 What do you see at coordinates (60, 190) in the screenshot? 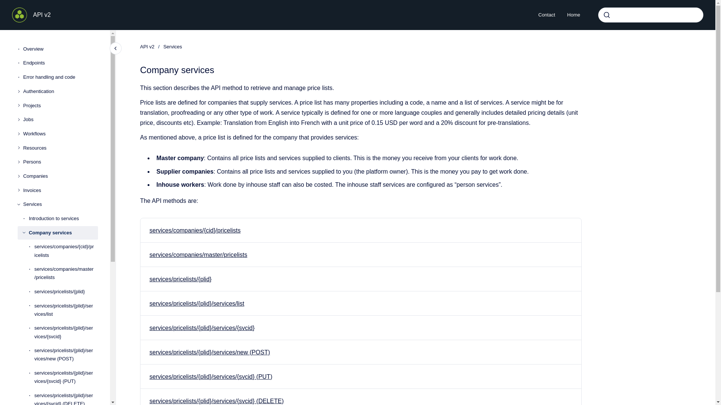
I see `Invoices` at bounding box center [60, 190].